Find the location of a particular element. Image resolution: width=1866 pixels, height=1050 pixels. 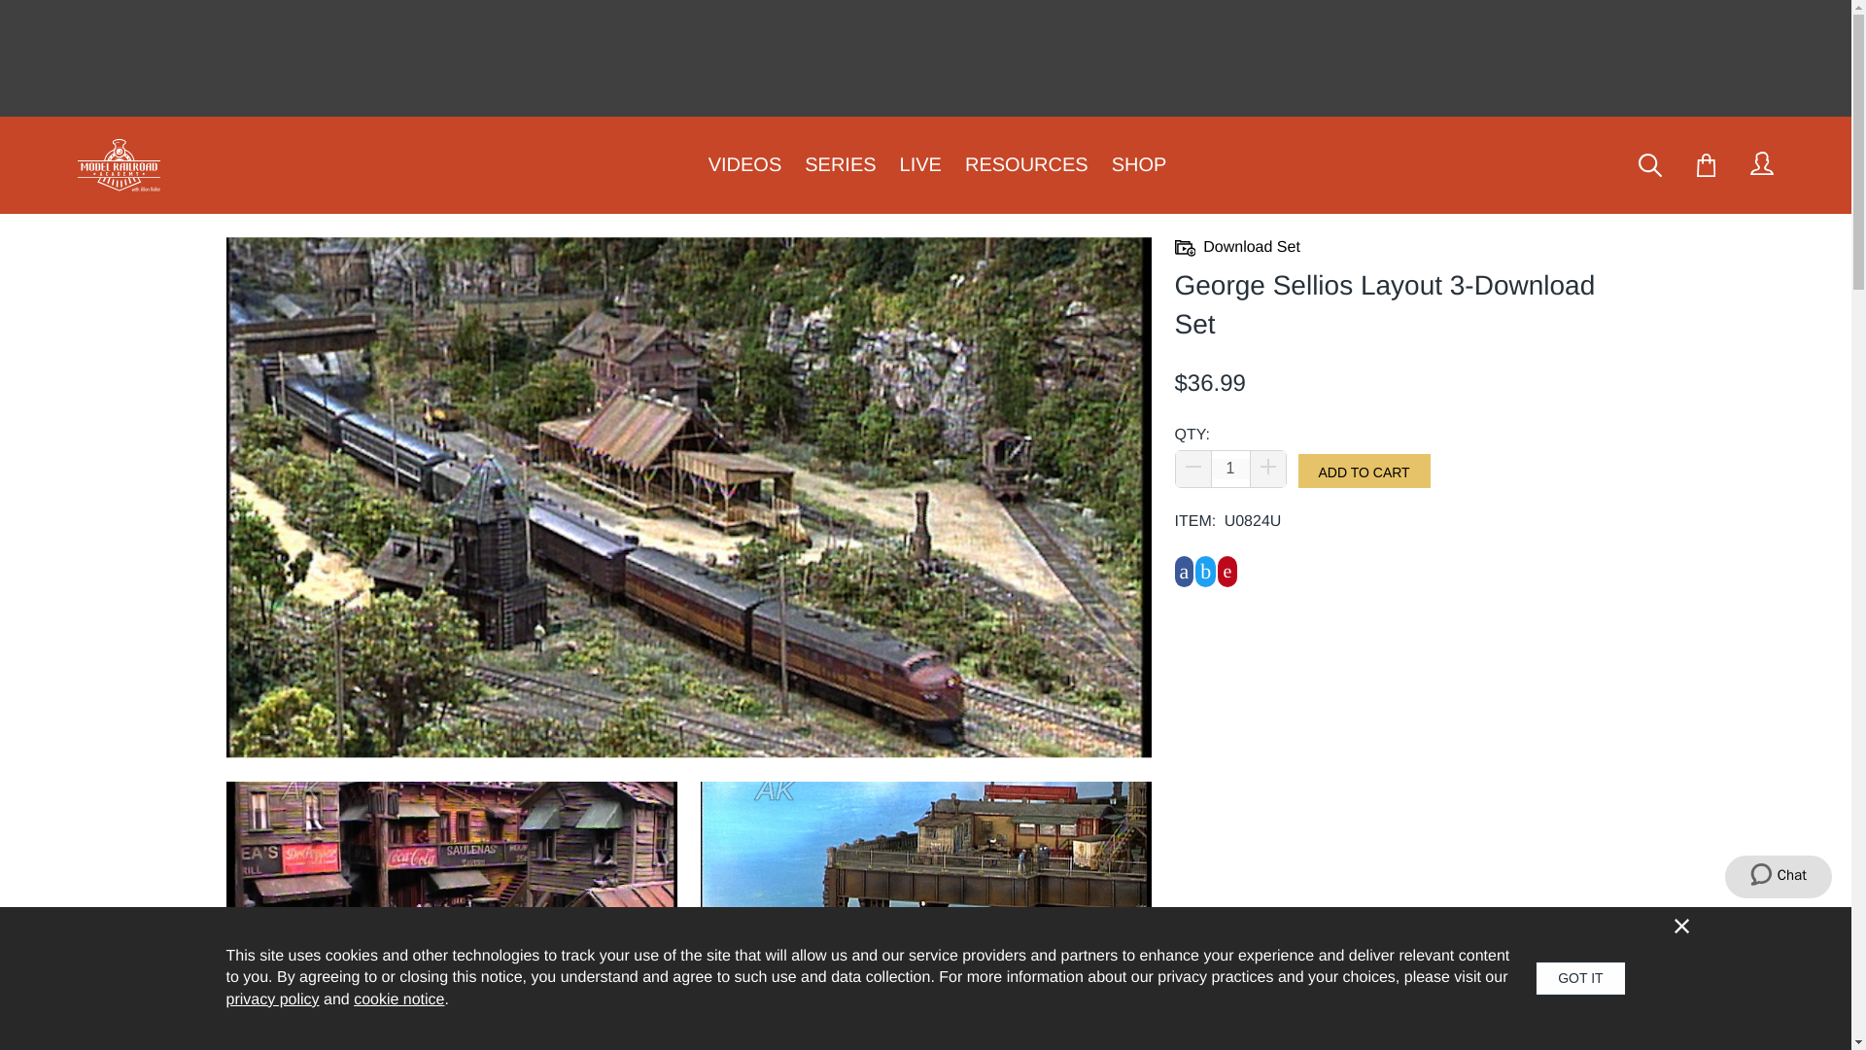

QTY: is located at coordinates (1229, 469).